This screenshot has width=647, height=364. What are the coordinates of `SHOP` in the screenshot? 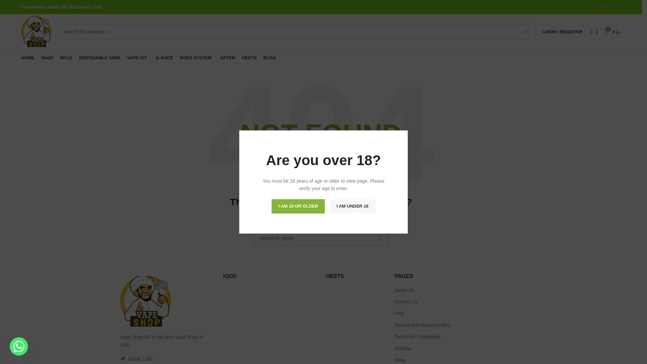 It's located at (47, 58).